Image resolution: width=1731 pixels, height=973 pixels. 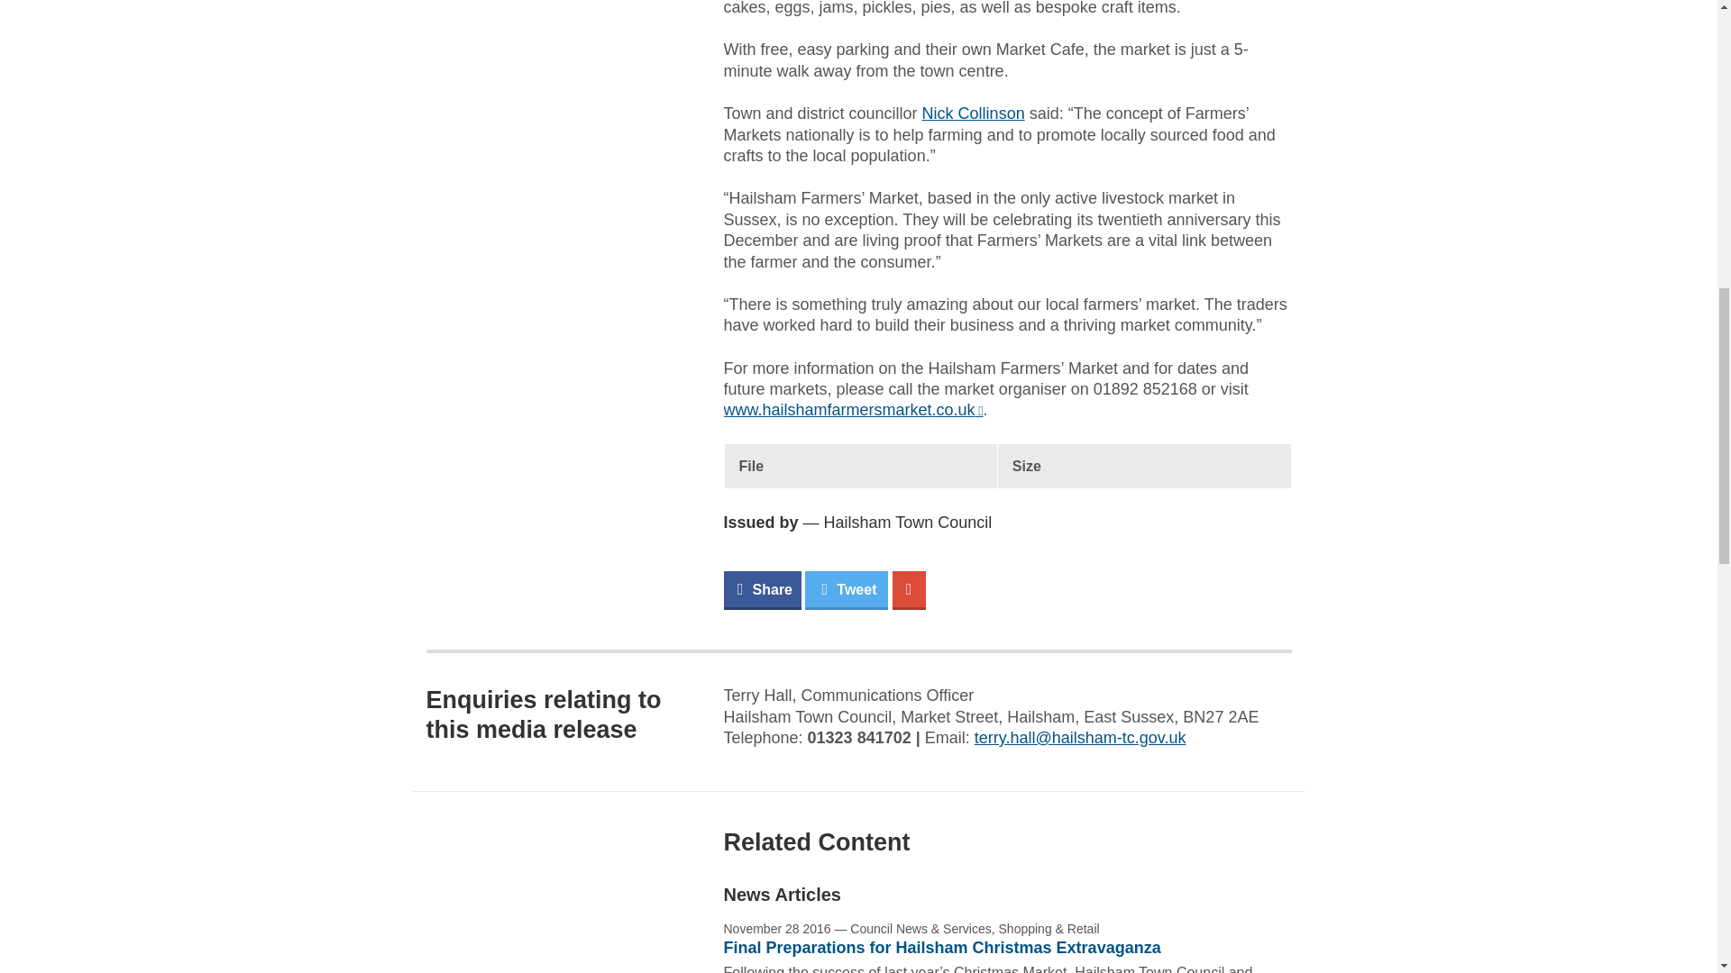 What do you see at coordinates (761, 590) in the screenshot?
I see `Share` at bounding box center [761, 590].